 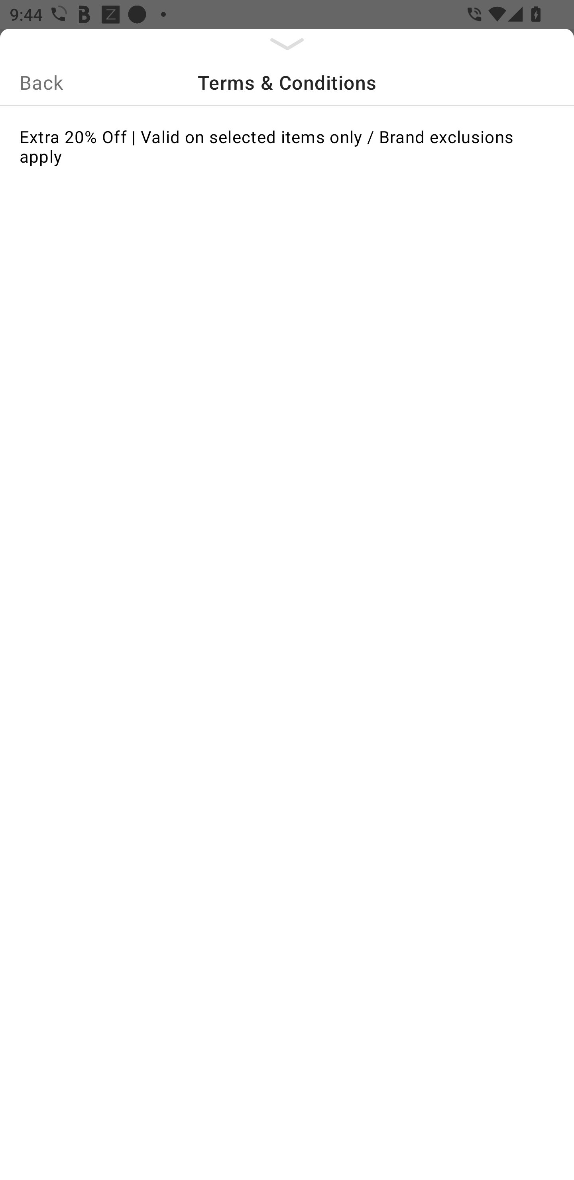 What do you see at coordinates (41, 82) in the screenshot?
I see `Back` at bounding box center [41, 82].